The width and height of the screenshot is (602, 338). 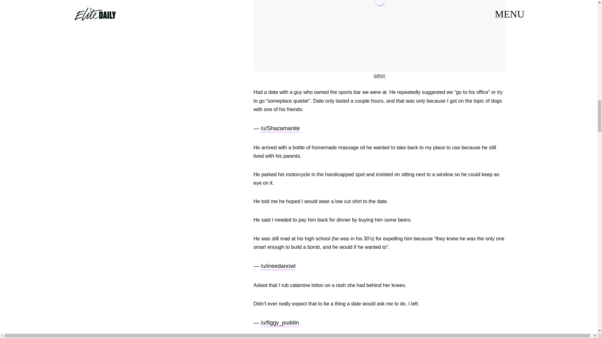 I want to click on GIPHY, so click(x=379, y=76).